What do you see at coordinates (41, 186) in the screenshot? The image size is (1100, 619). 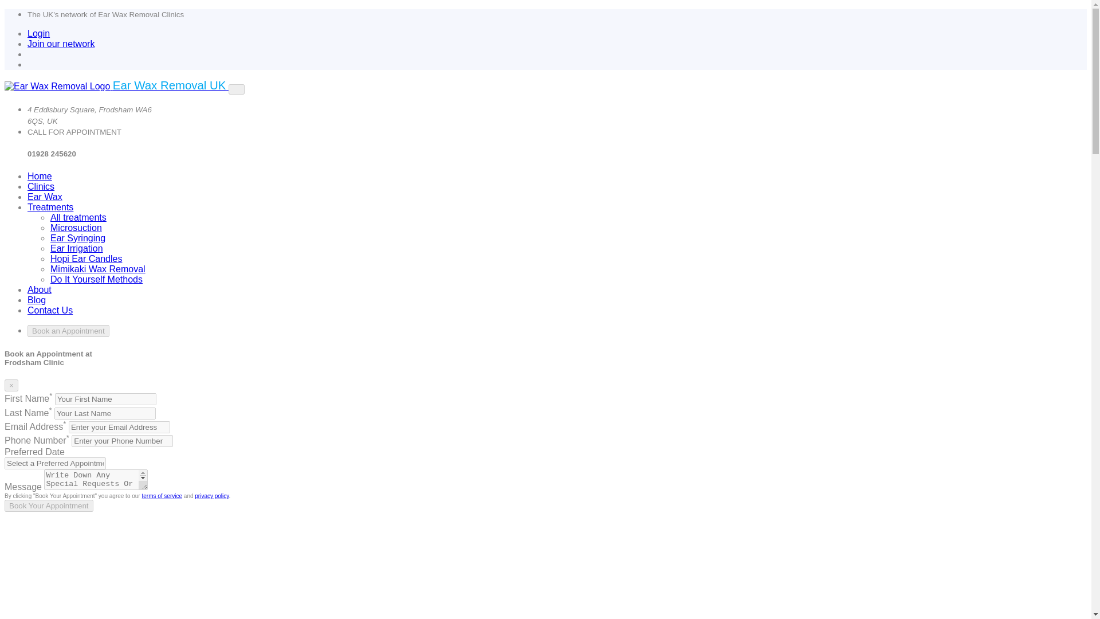 I see `Clinics` at bounding box center [41, 186].